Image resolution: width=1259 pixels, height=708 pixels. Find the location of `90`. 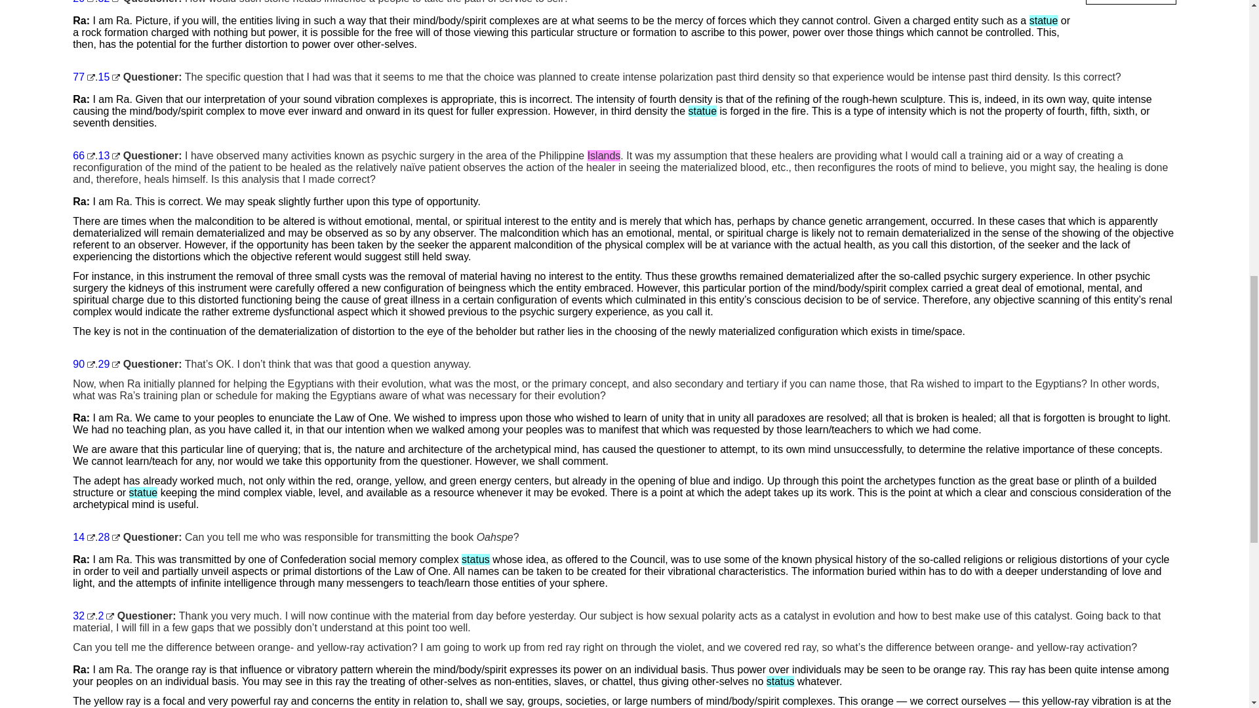

90 is located at coordinates (84, 363).